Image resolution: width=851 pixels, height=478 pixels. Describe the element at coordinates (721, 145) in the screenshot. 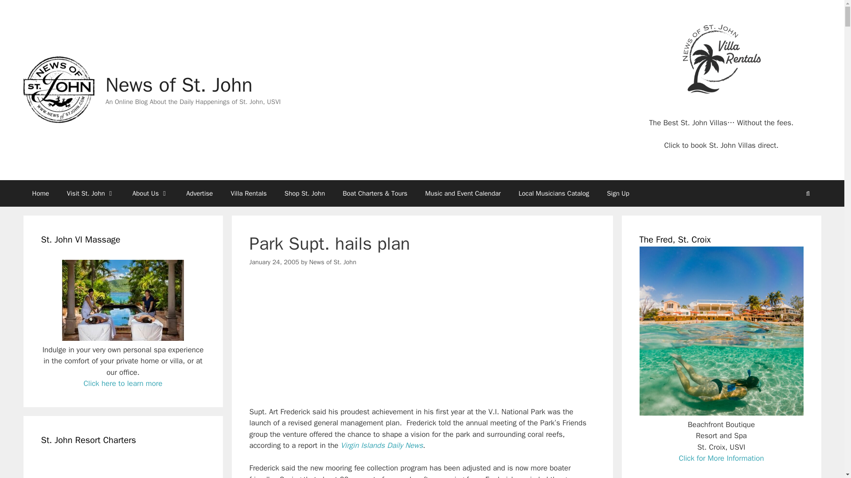

I see `Click to book St. John Villas direct.` at that location.